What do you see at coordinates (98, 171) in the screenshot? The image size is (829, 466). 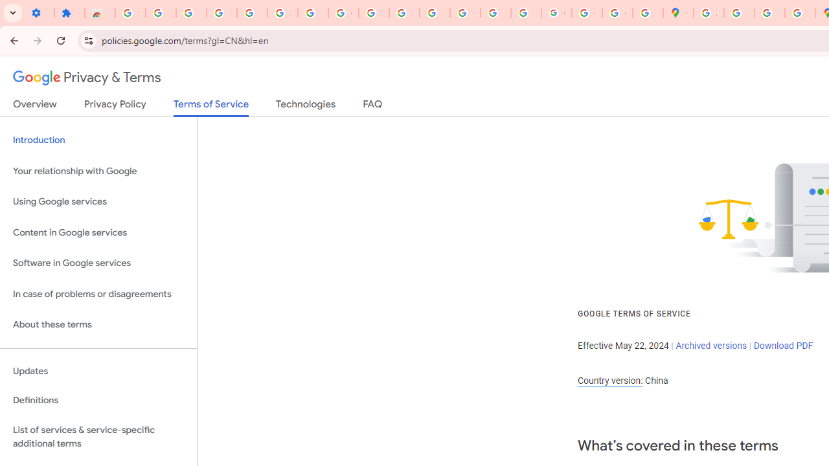 I see `Your relationship with Google` at bounding box center [98, 171].